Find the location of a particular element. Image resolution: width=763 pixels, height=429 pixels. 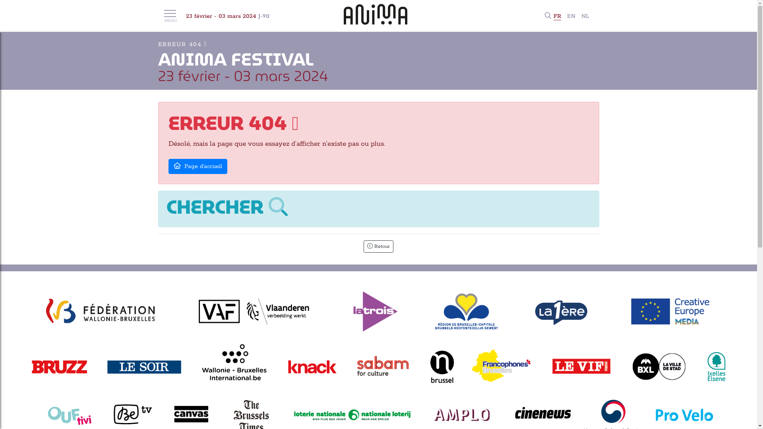

Retour is located at coordinates (378, 246).